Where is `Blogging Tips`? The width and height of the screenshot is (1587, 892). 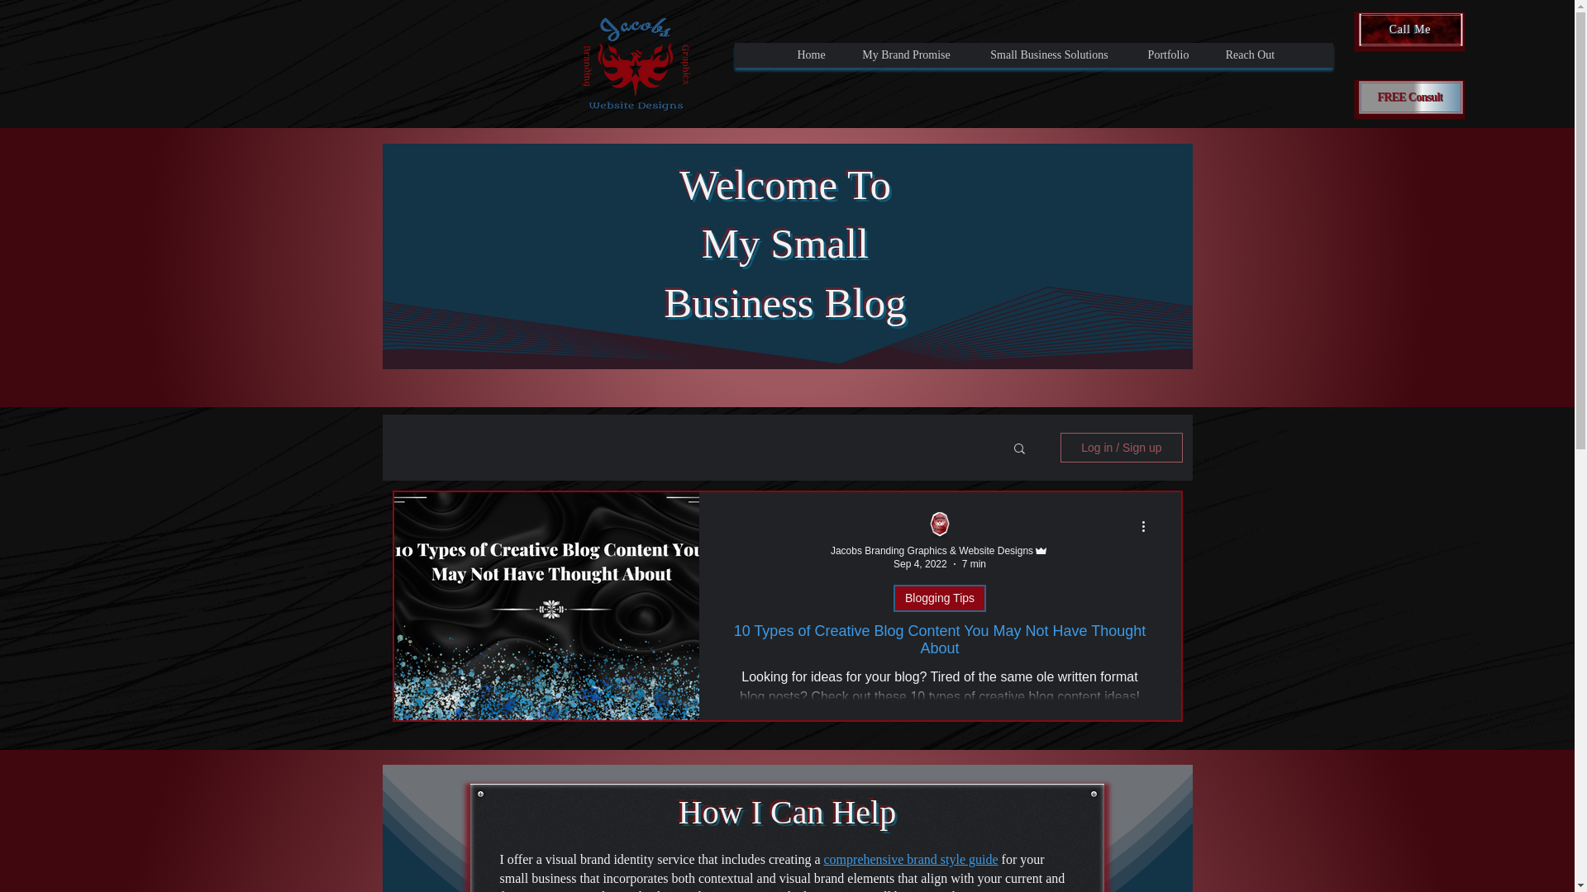 Blogging Tips is located at coordinates (939, 598).